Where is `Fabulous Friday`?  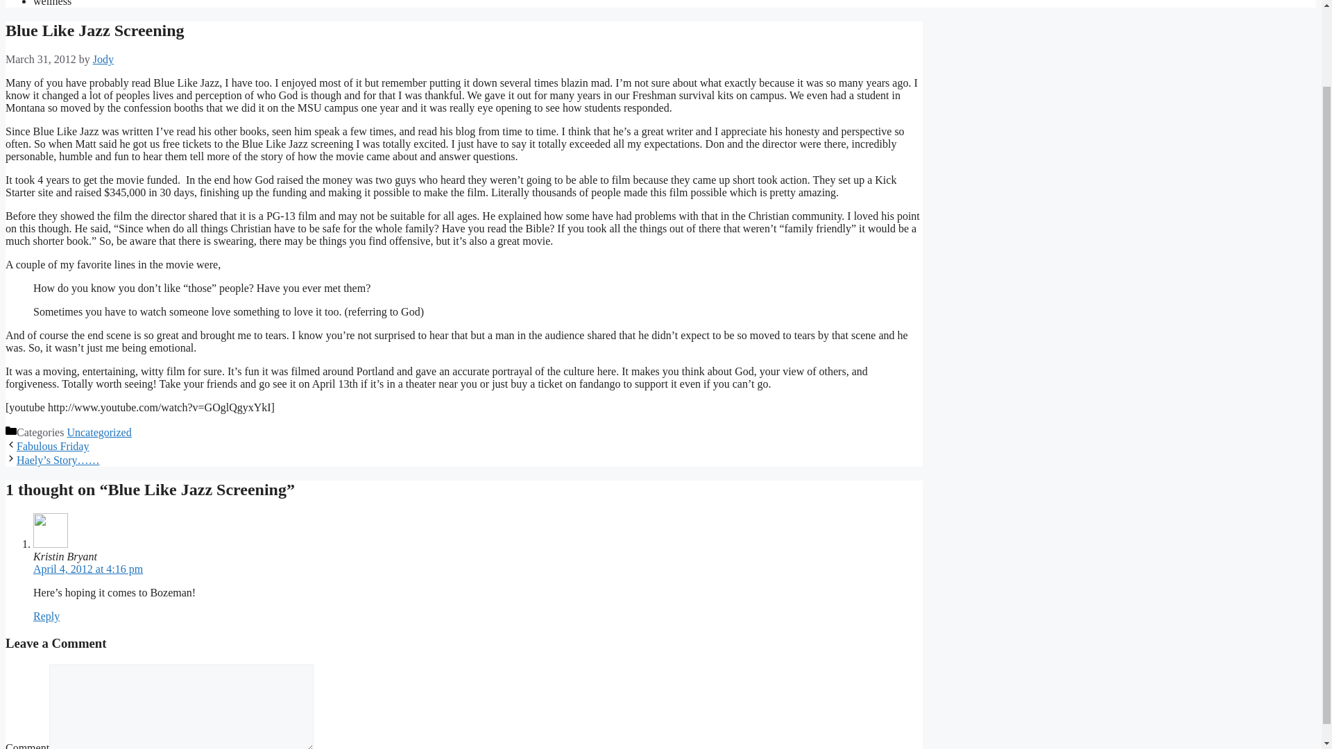 Fabulous Friday is located at coordinates (53, 447).